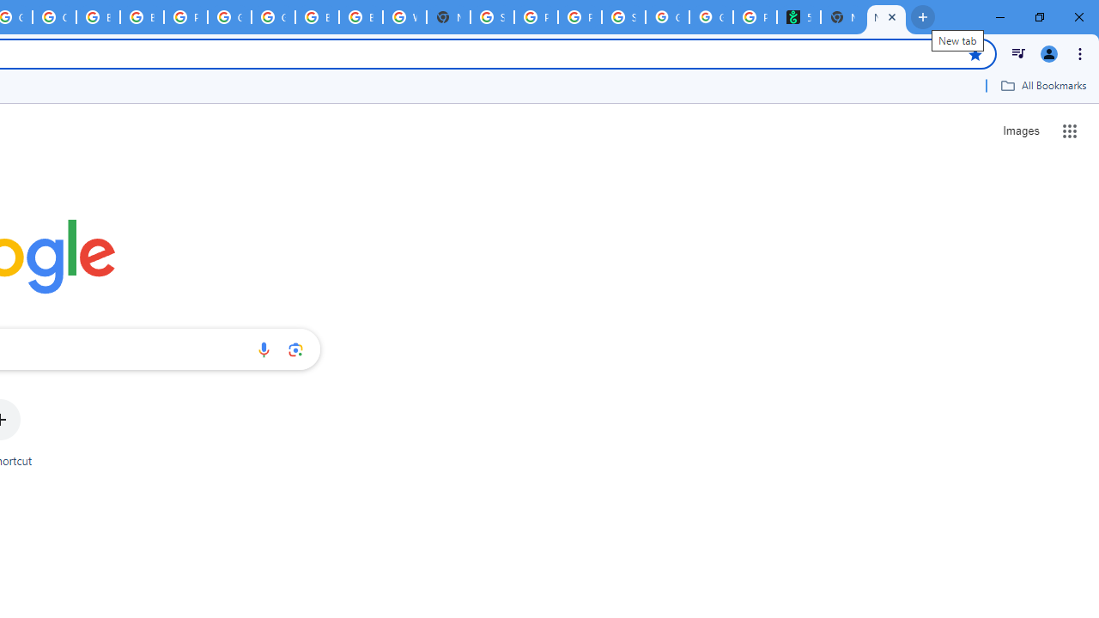 The width and height of the screenshot is (1099, 618). I want to click on Google Cloud Platform, so click(229, 17).